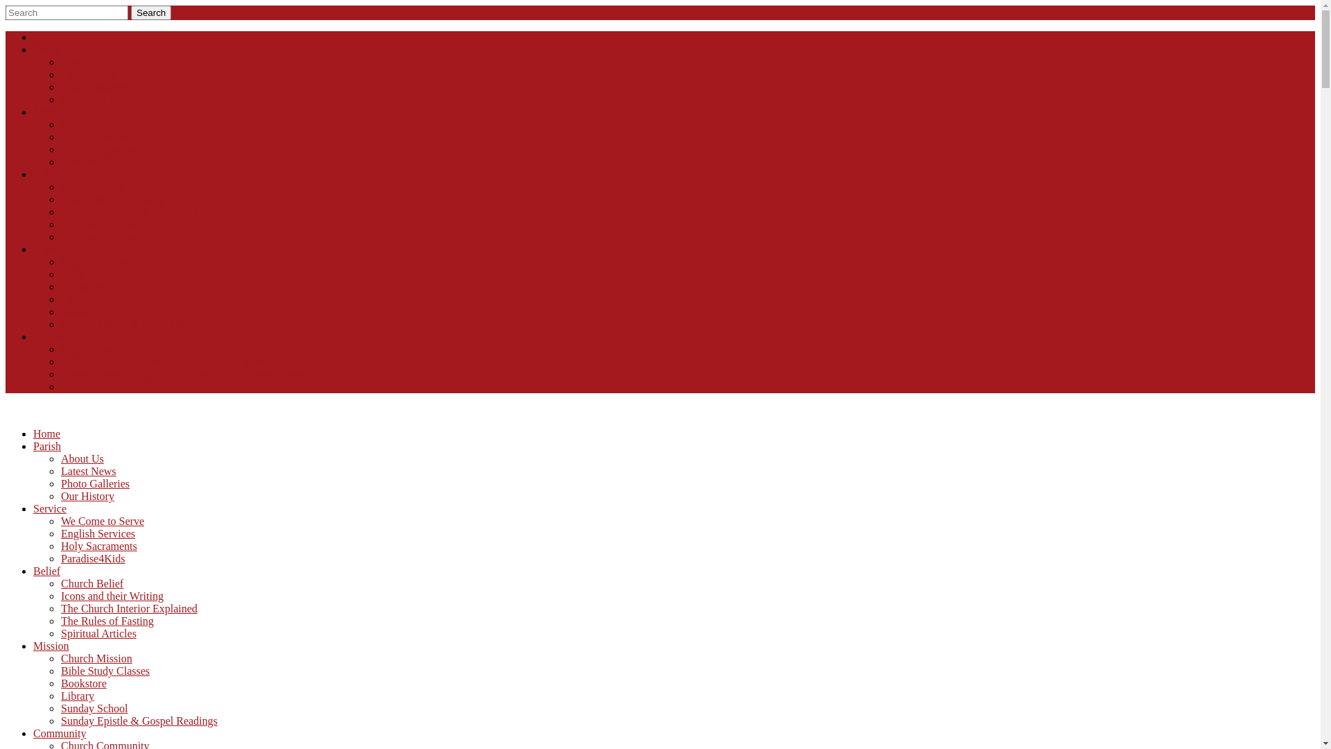 This screenshot has height=749, width=1331. What do you see at coordinates (139, 721) in the screenshot?
I see `Sunday Epistle & Gospel Readings` at bounding box center [139, 721].